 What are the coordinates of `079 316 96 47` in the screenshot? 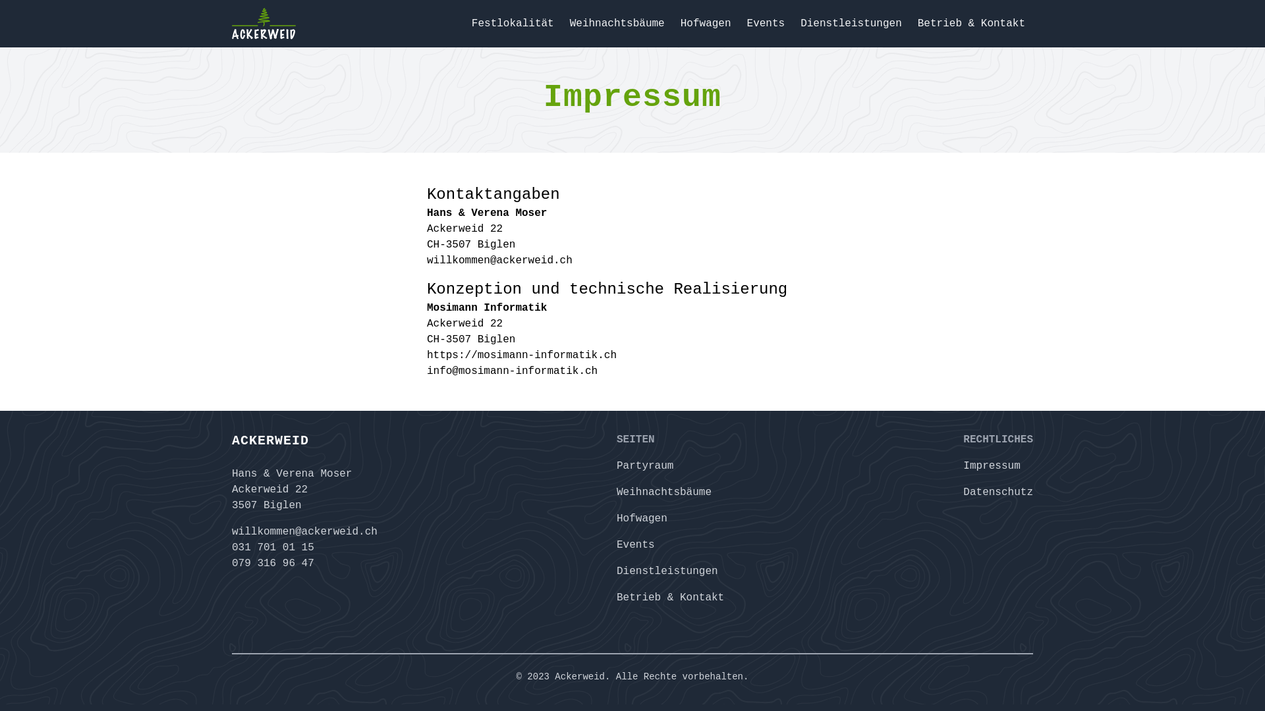 It's located at (273, 564).